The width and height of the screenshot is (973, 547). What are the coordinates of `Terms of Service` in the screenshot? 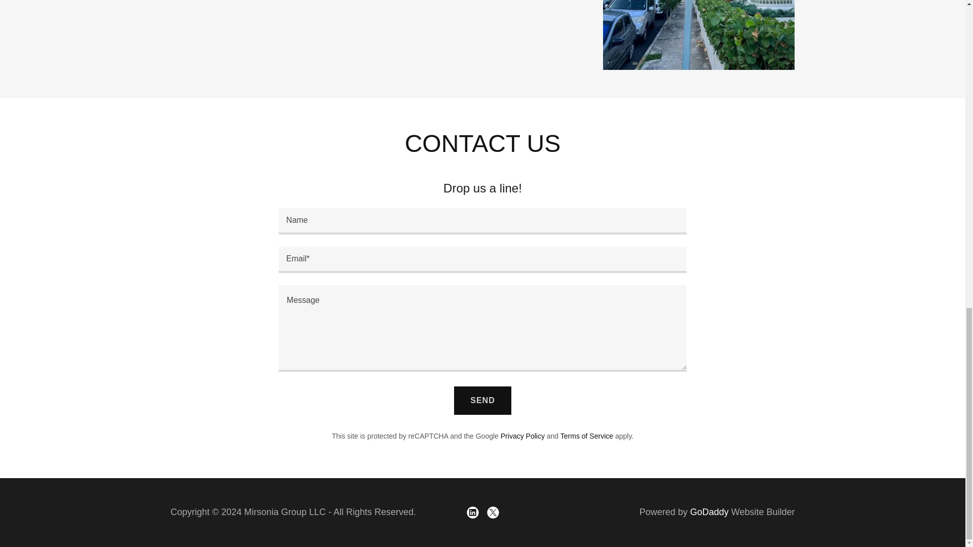 It's located at (586, 436).